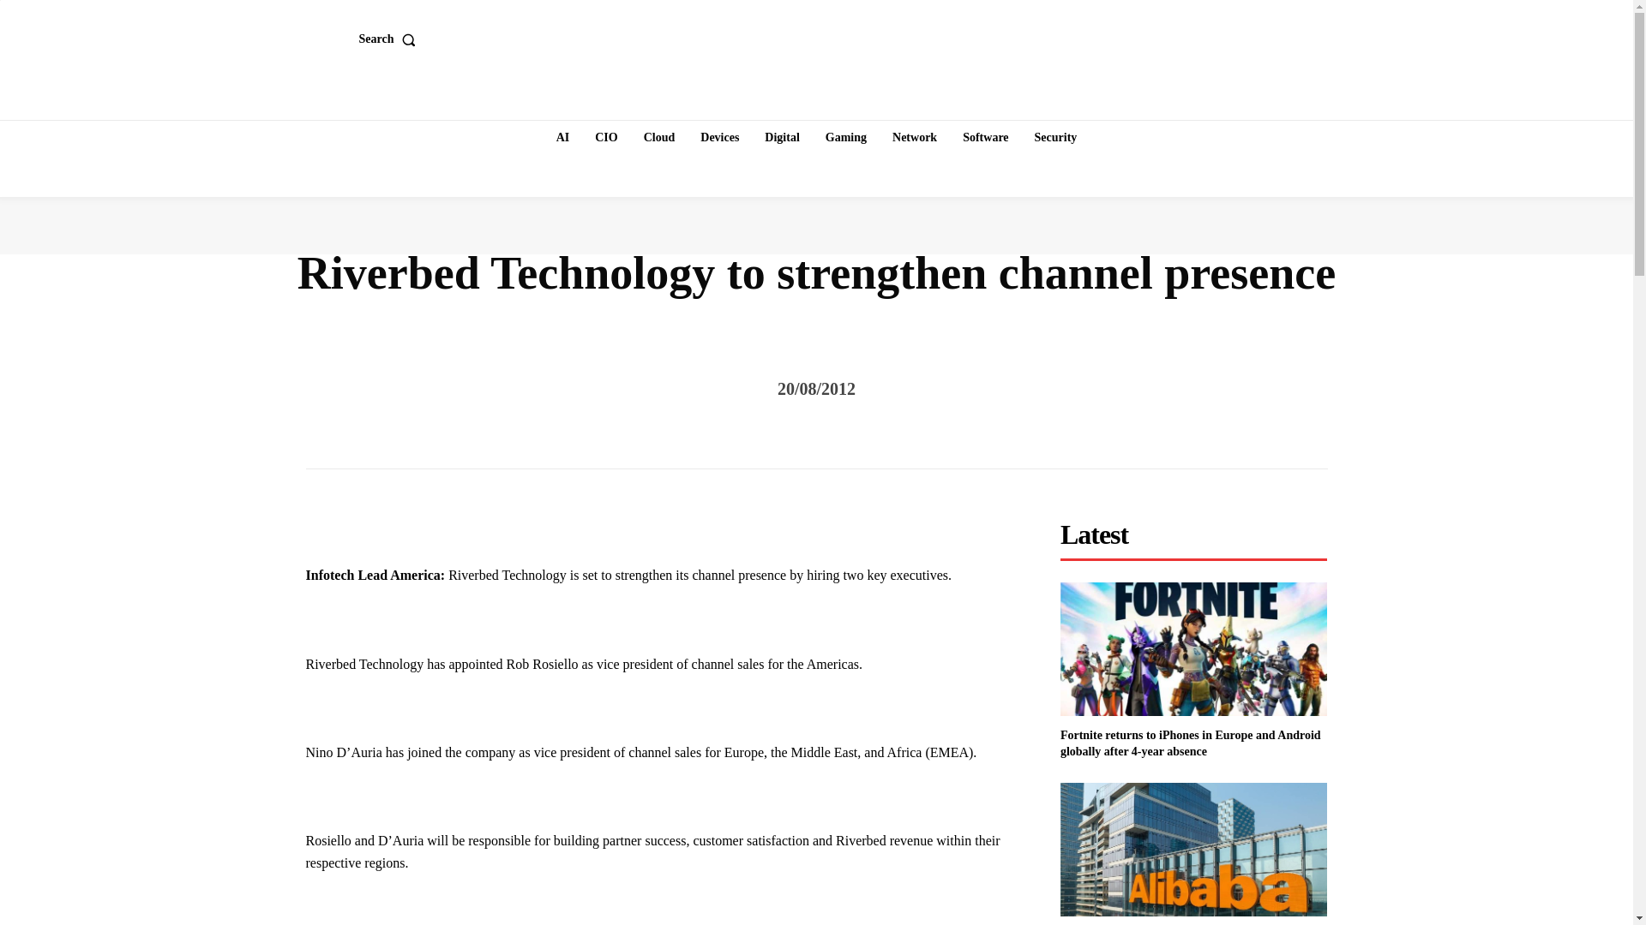 This screenshot has height=925, width=1646. I want to click on Search, so click(391, 39).